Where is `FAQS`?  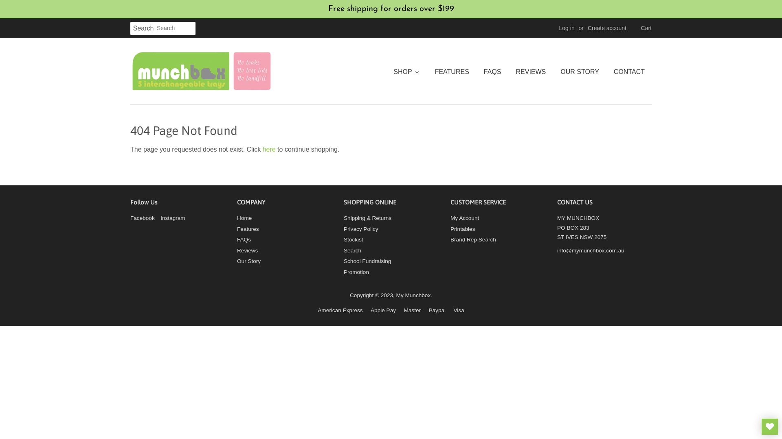 FAQS is located at coordinates (492, 72).